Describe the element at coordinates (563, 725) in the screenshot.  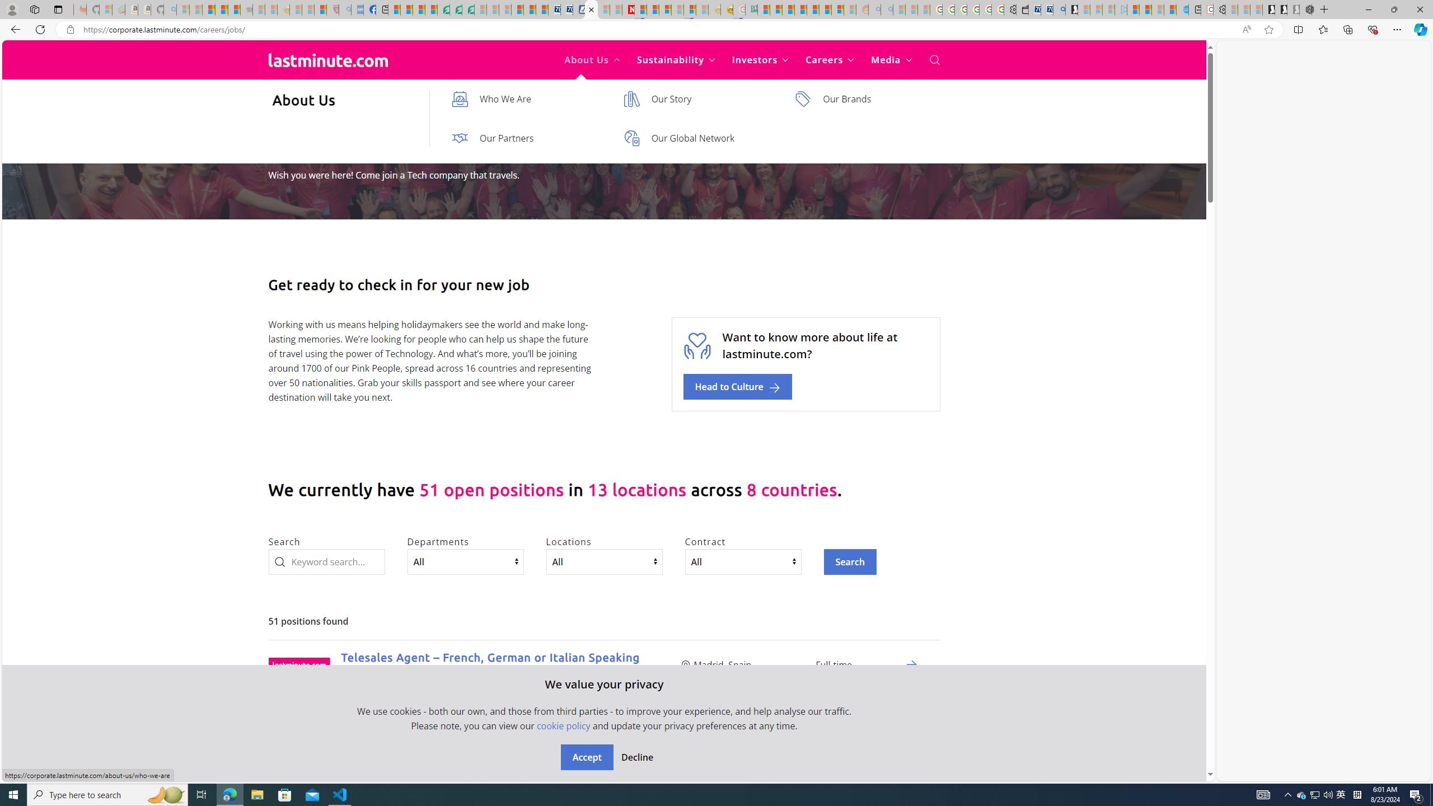
I see `cookie policy` at that location.